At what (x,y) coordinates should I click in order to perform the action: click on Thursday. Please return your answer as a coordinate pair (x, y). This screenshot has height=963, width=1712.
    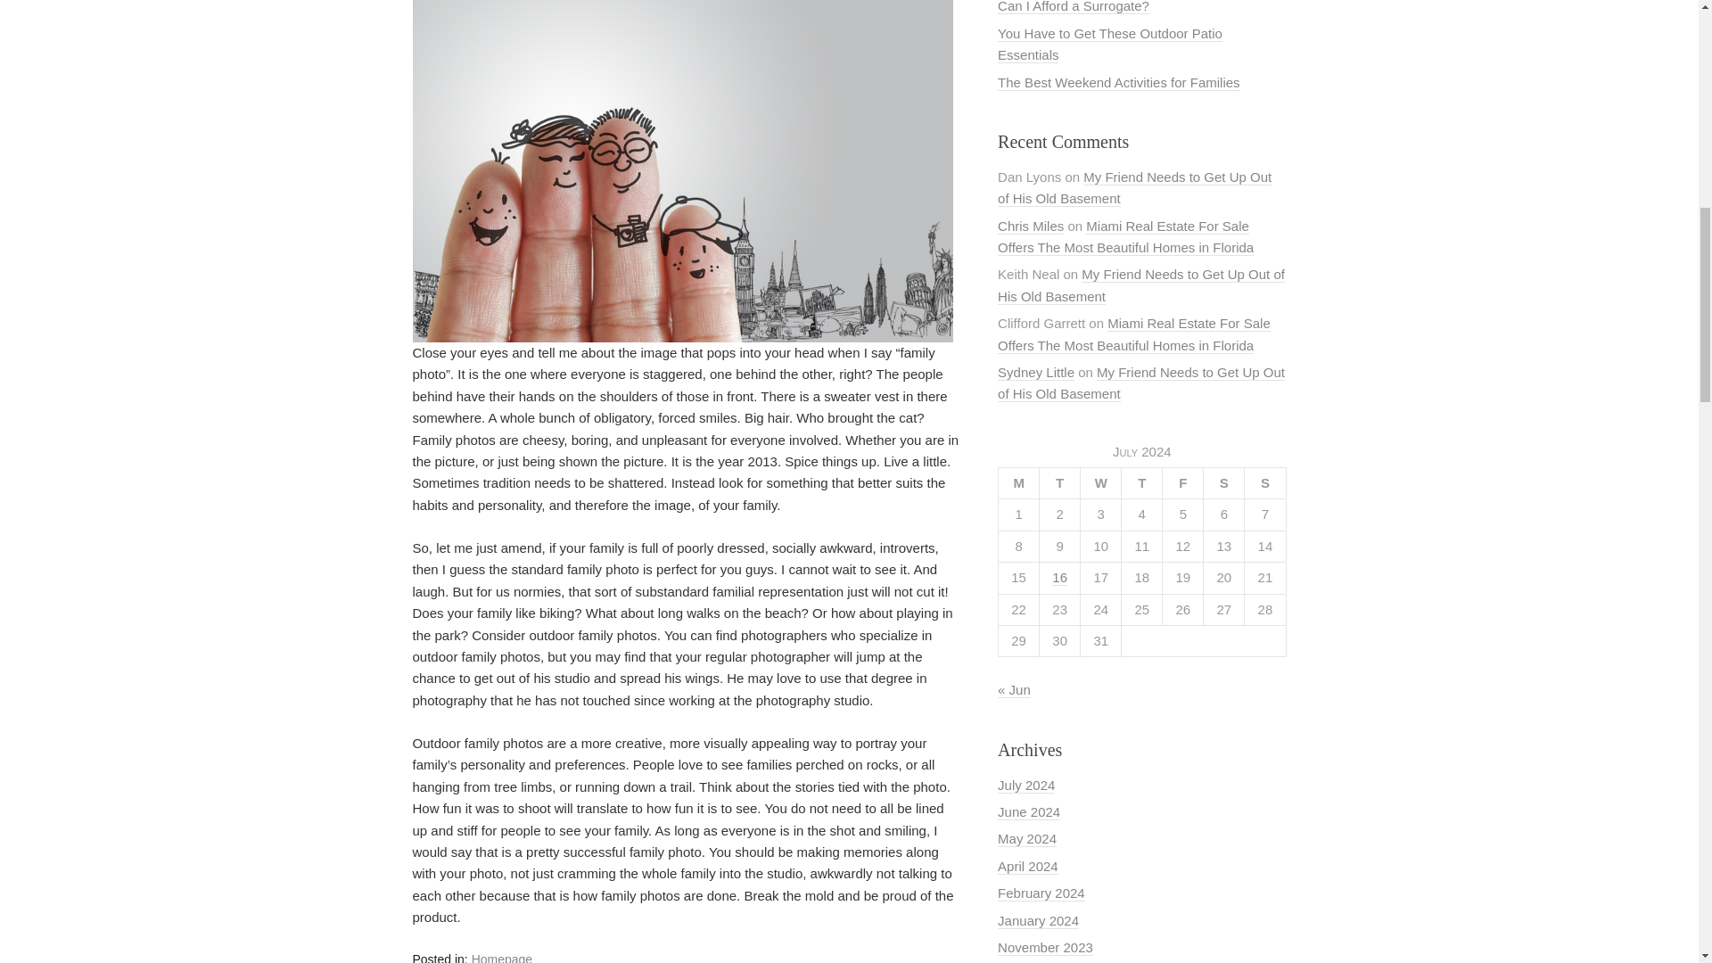
    Looking at the image, I should click on (1141, 482).